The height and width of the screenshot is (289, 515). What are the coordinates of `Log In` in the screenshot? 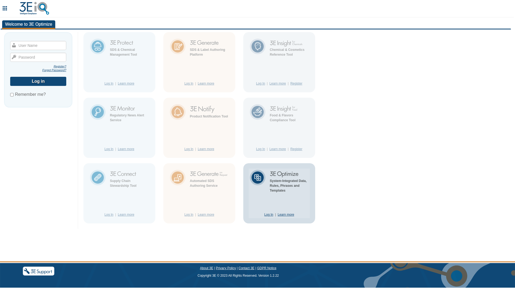 It's located at (260, 83).